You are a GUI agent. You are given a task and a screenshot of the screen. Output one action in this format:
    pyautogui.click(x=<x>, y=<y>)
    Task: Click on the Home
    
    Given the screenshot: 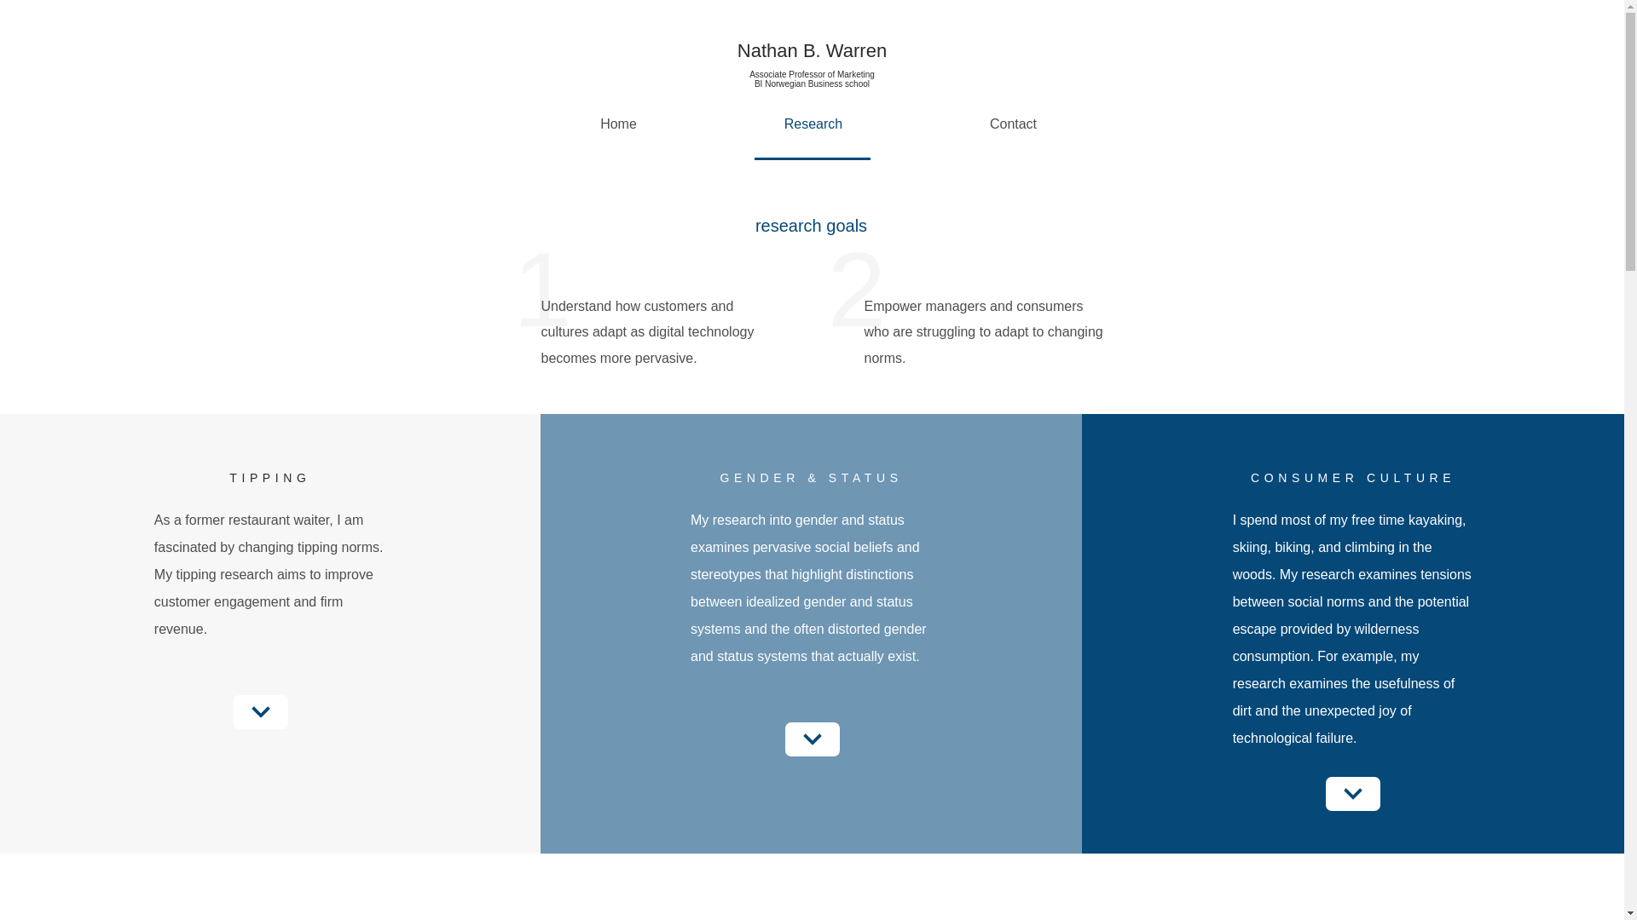 What is the action you would take?
    pyautogui.click(x=619, y=124)
    